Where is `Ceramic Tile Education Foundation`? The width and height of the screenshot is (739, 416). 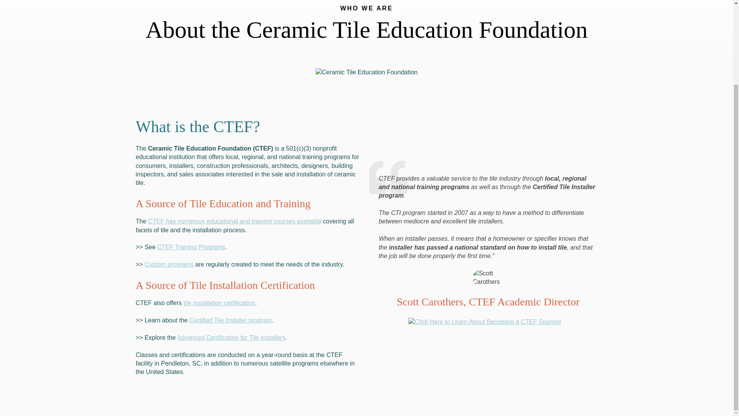
Ceramic Tile Education Foundation is located at coordinates (366, 72).